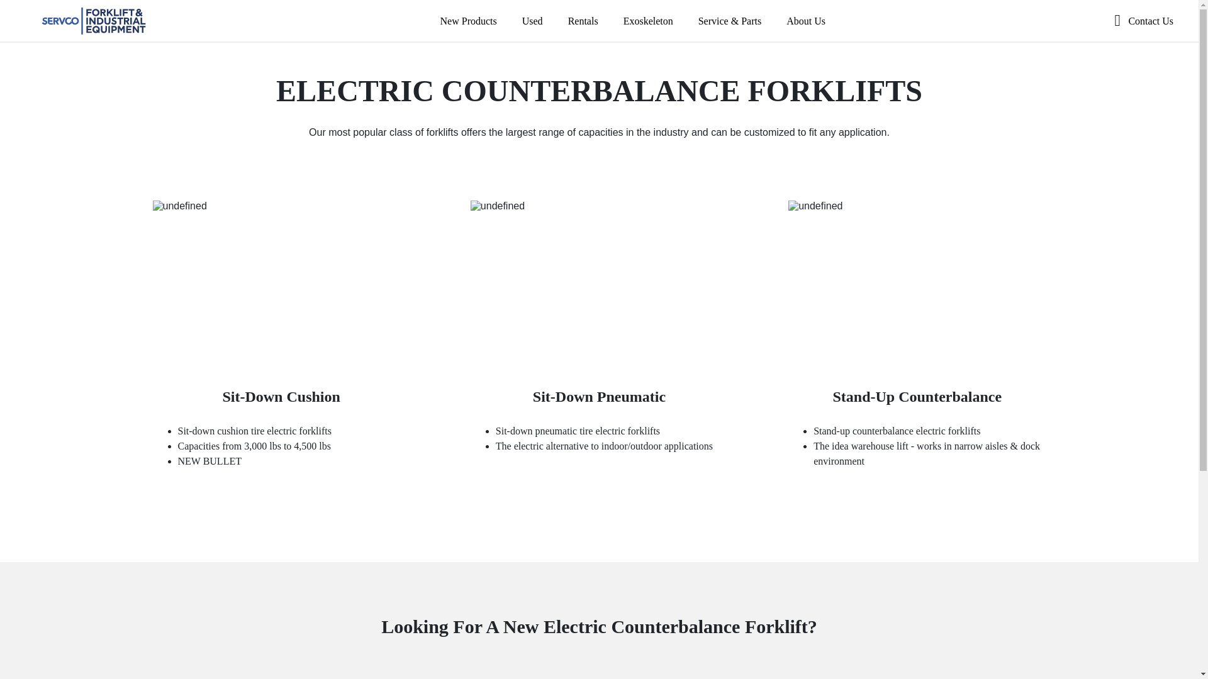  I want to click on New Products, so click(468, 21).